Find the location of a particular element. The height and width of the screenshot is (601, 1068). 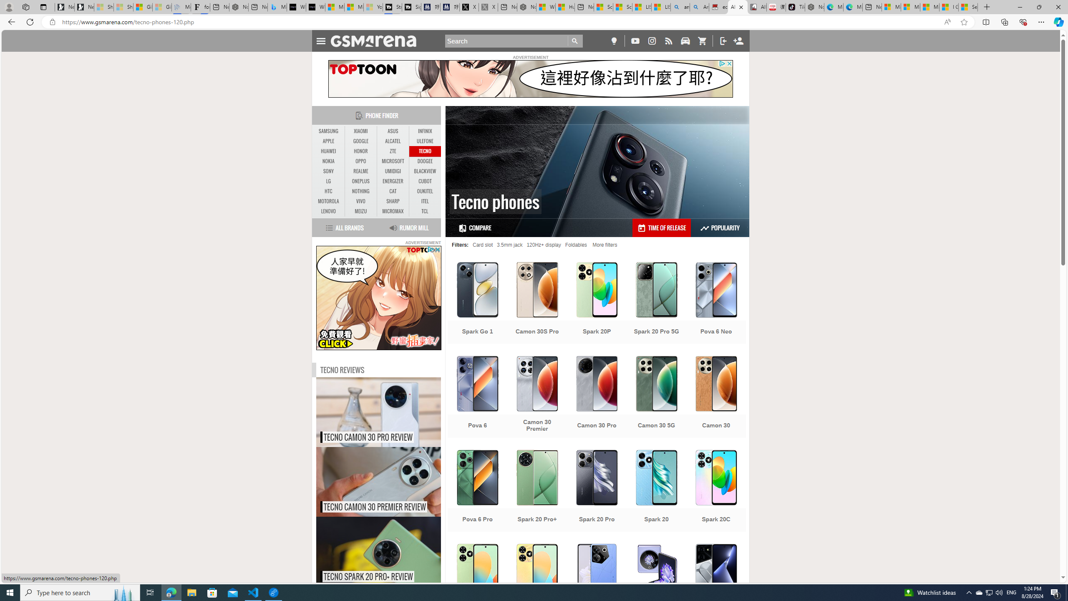

All Tecno phones is located at coordinates (738, 7).